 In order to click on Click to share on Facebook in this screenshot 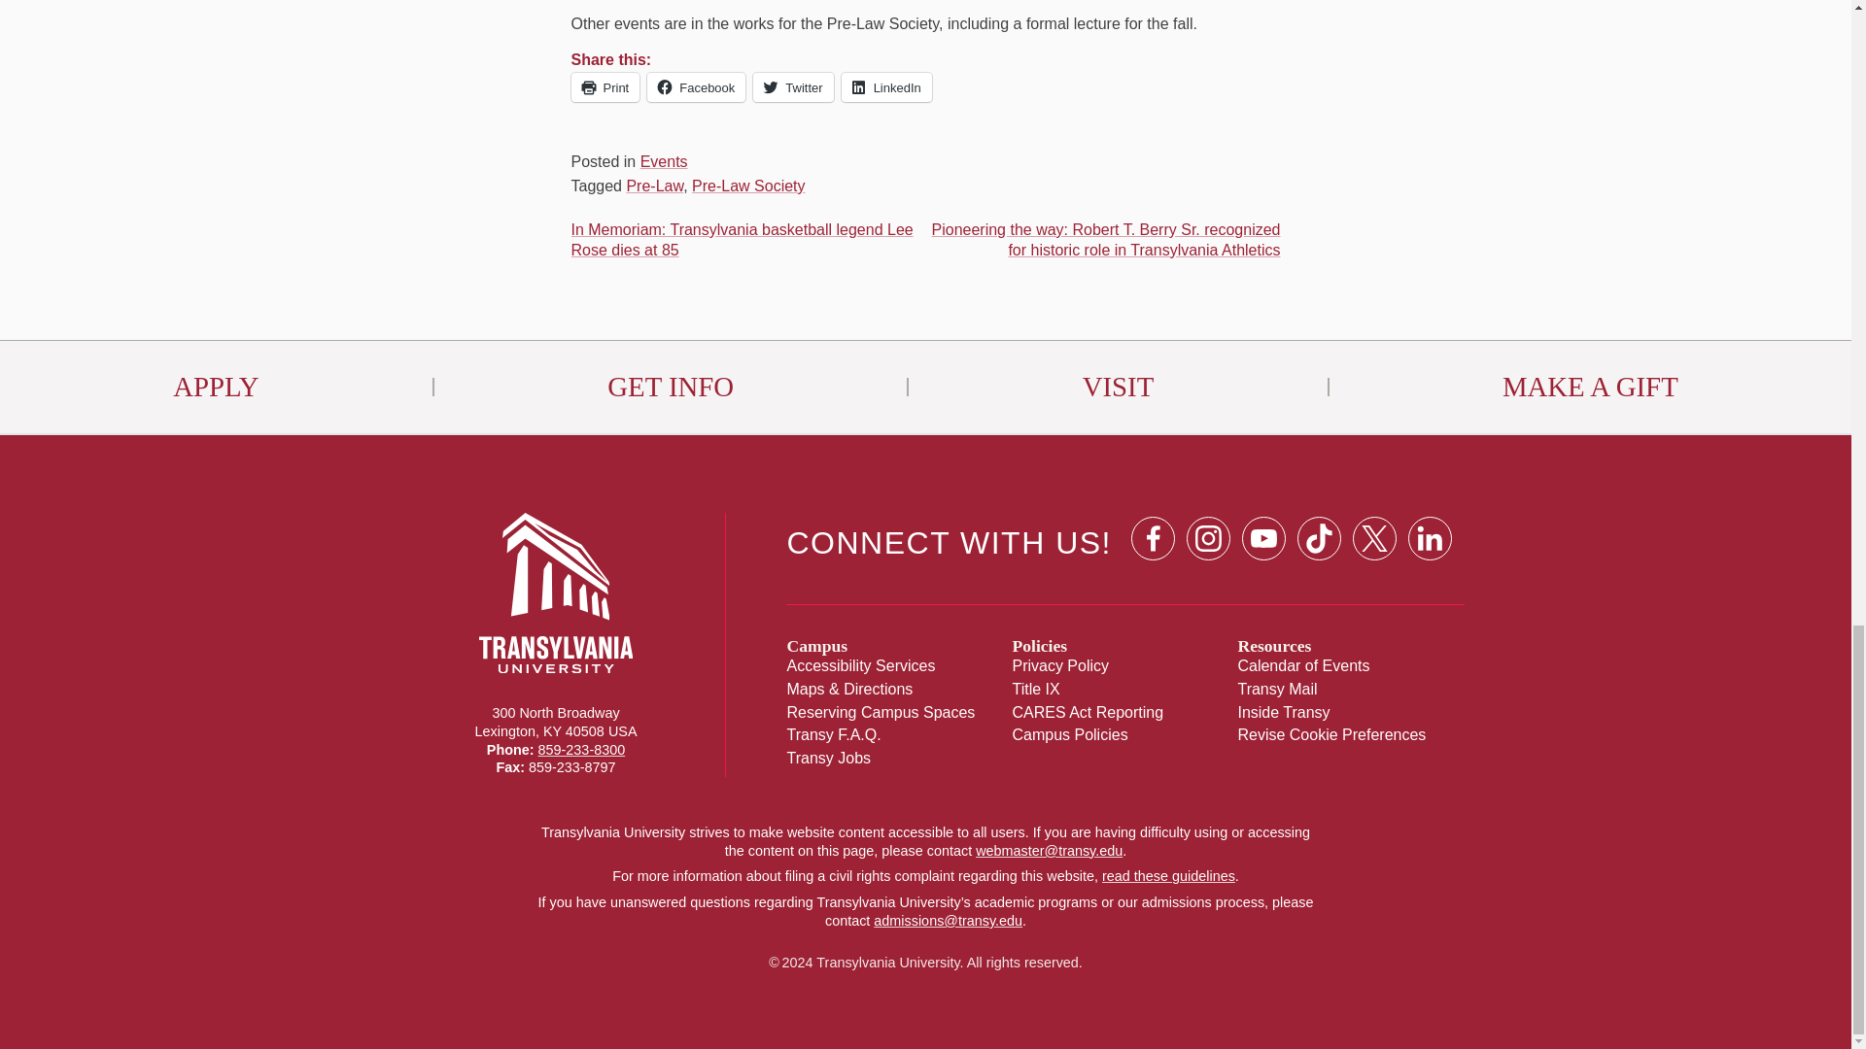, I will do `click(696, 86)`.